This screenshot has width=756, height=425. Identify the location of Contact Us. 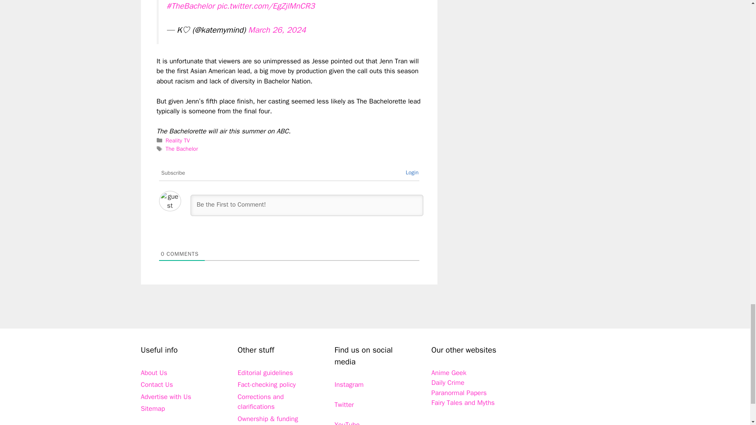
(157, 384).